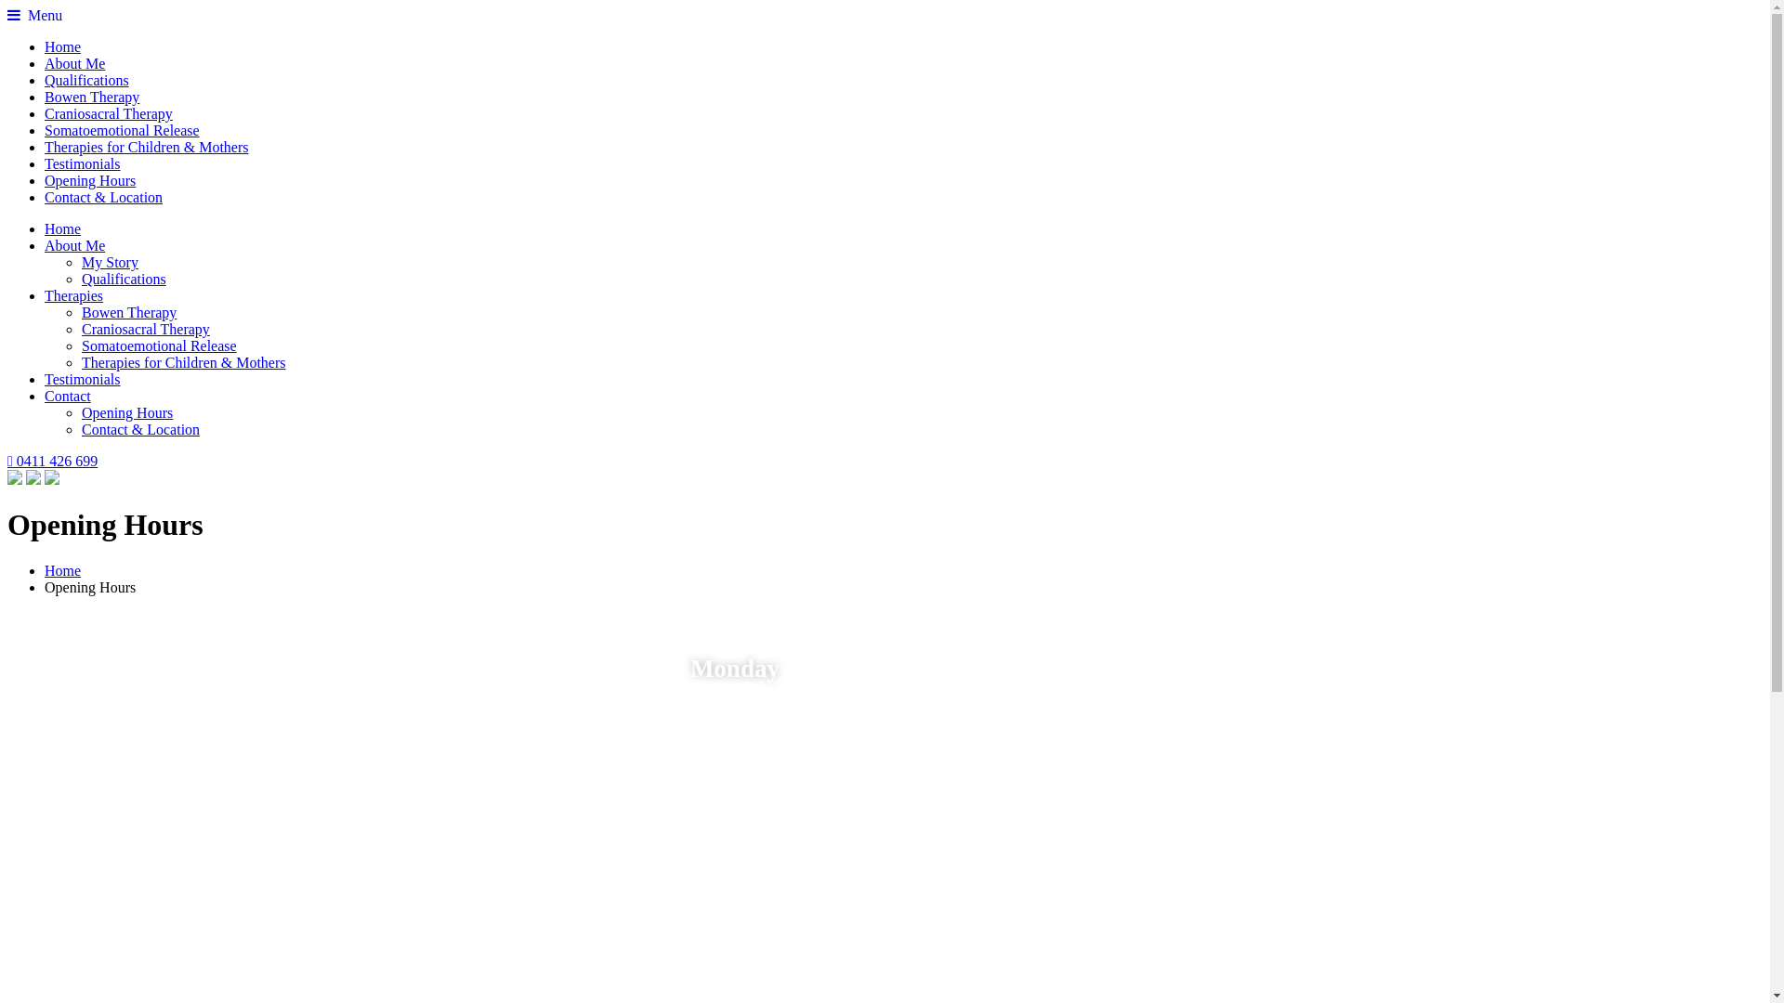  I want to click on Qualifications, so click(87, 80).